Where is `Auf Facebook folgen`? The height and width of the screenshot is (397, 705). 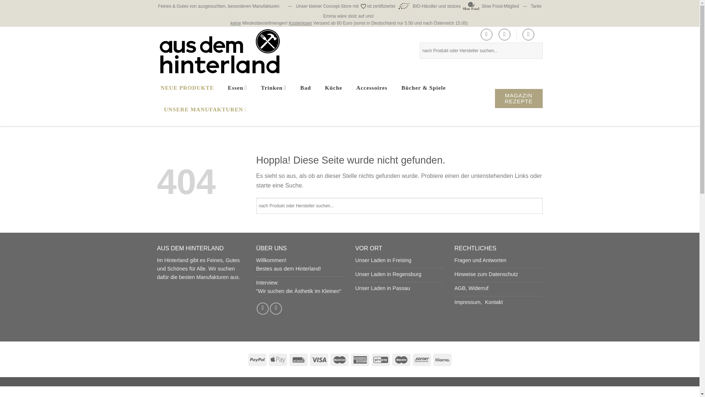 Auf Facebook folgen is located at coordinates (262, 308).